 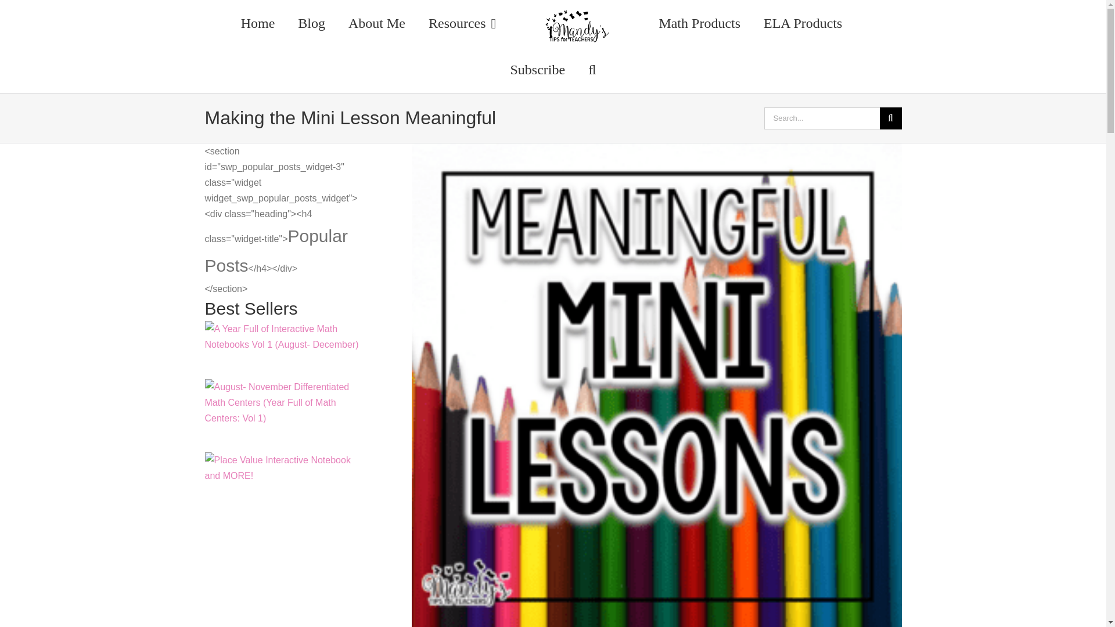 I want to click on ELA Products, so click(x=803, y=23).